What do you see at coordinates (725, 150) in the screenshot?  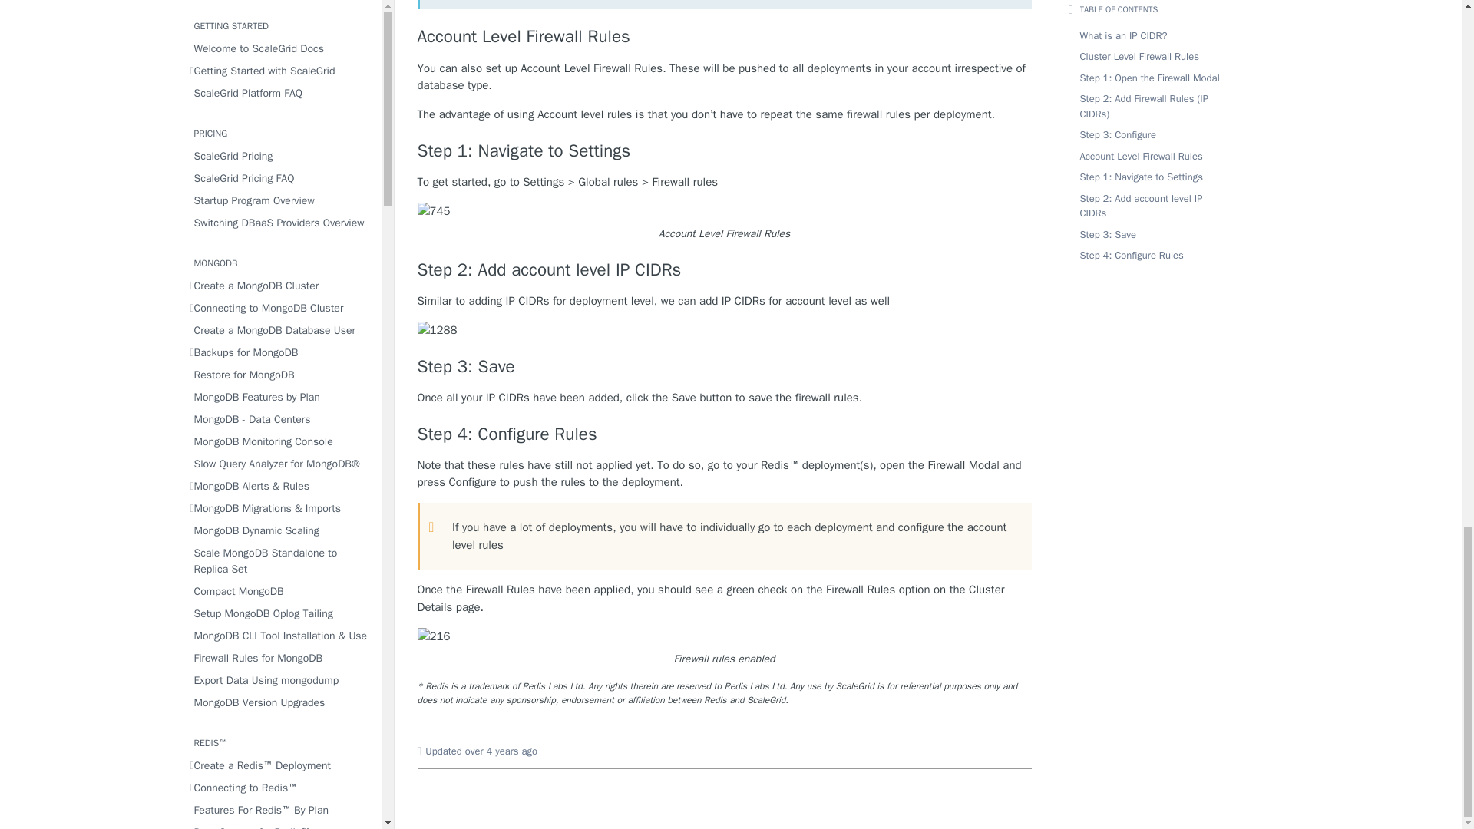 I see `Step 1: Navigate to Settings` at bounding box center [725, 150].